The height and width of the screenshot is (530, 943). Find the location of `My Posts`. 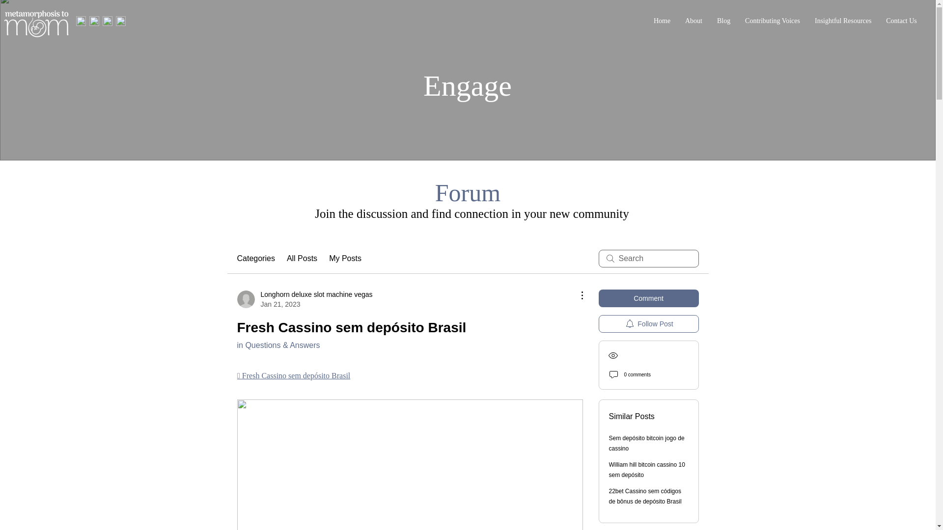

My Posts is located at coordinates (345, 258).